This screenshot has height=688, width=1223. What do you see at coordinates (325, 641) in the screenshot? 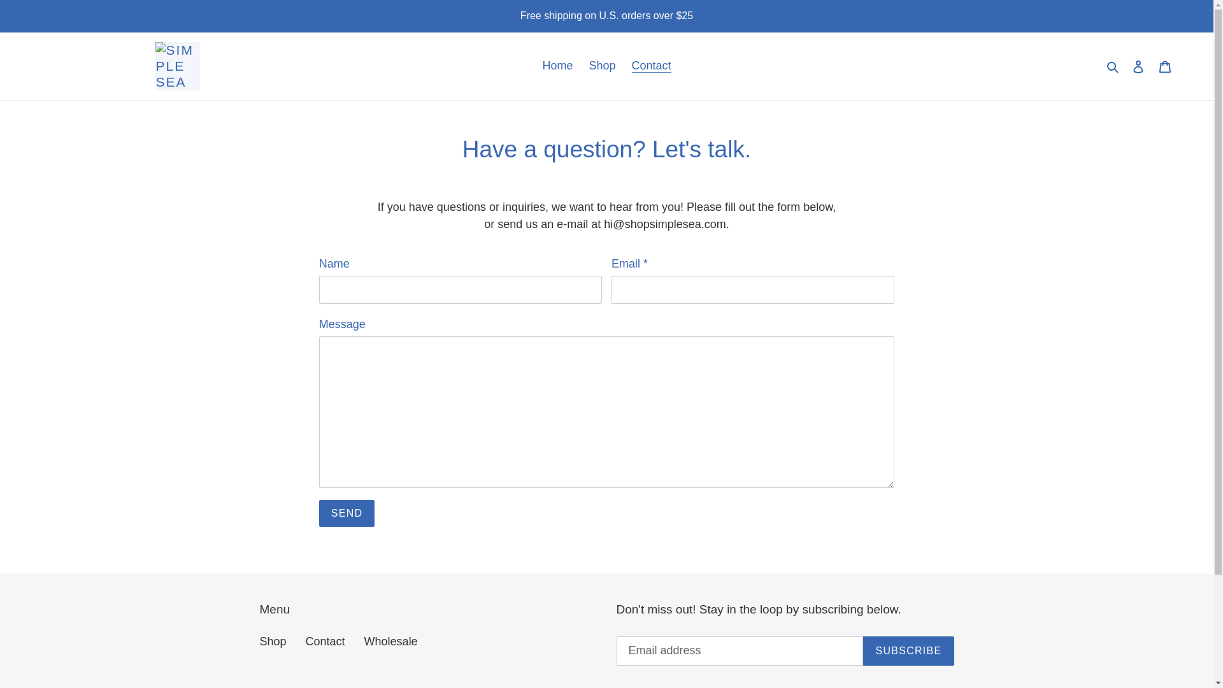
I see `Contact` at bounding box center [325, 641].